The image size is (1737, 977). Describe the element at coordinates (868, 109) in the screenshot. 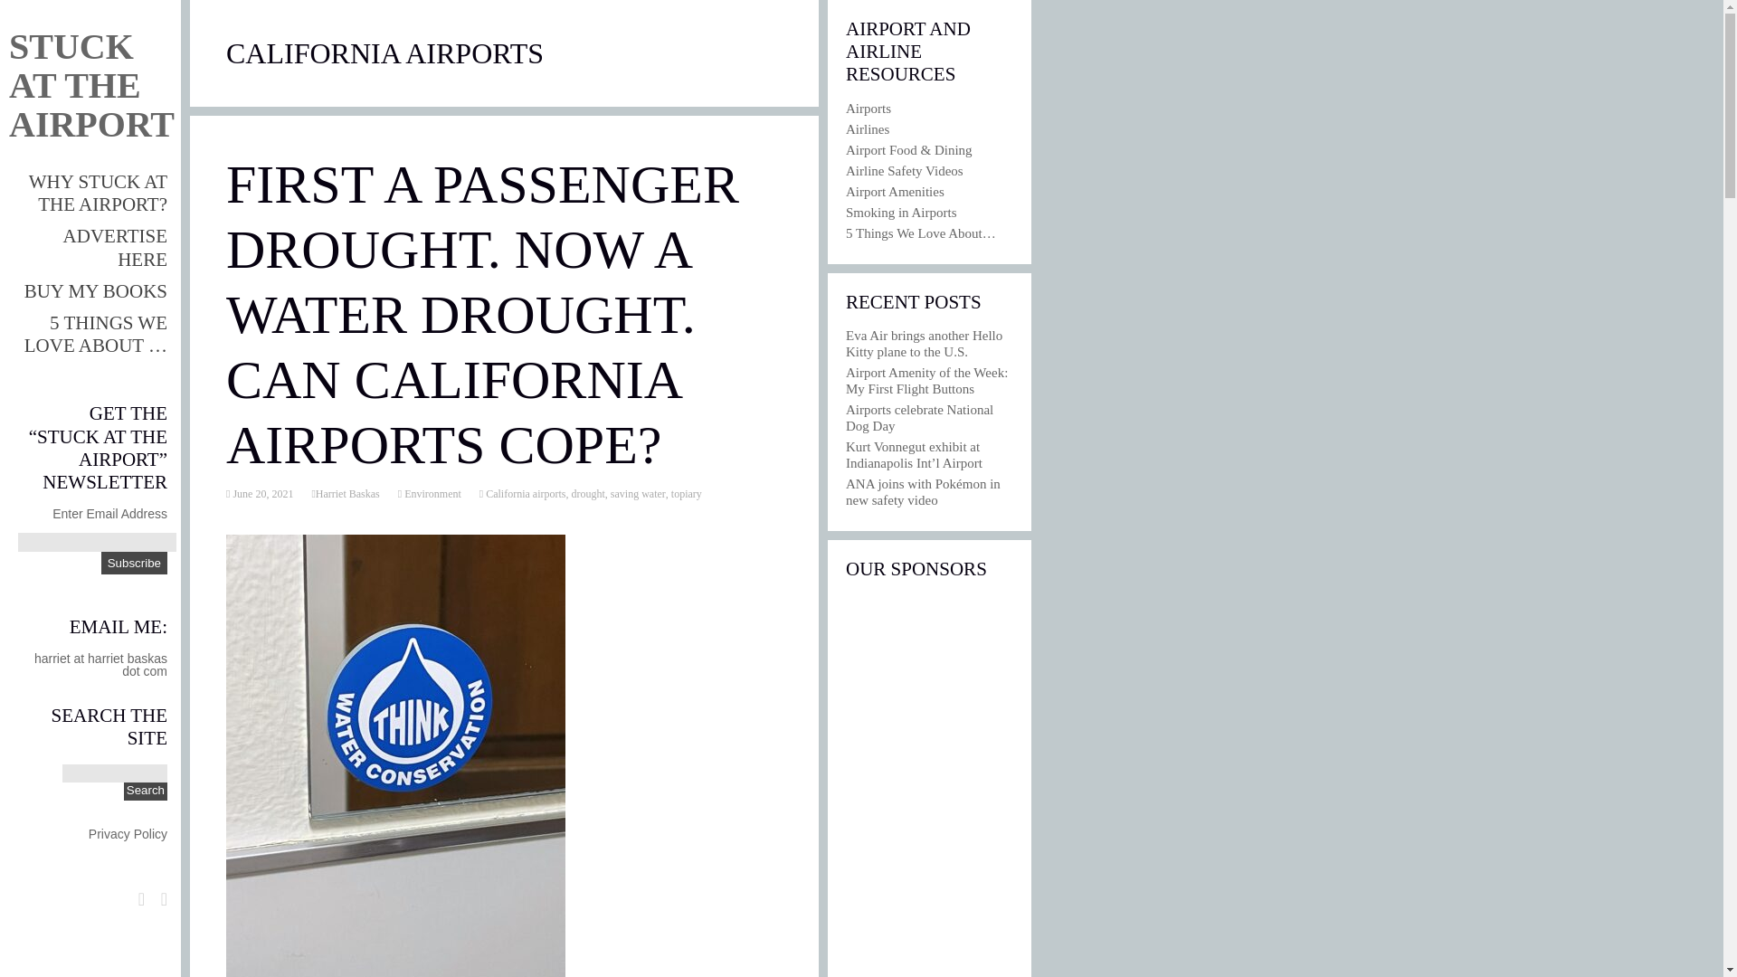

I see `Airports` at that location.